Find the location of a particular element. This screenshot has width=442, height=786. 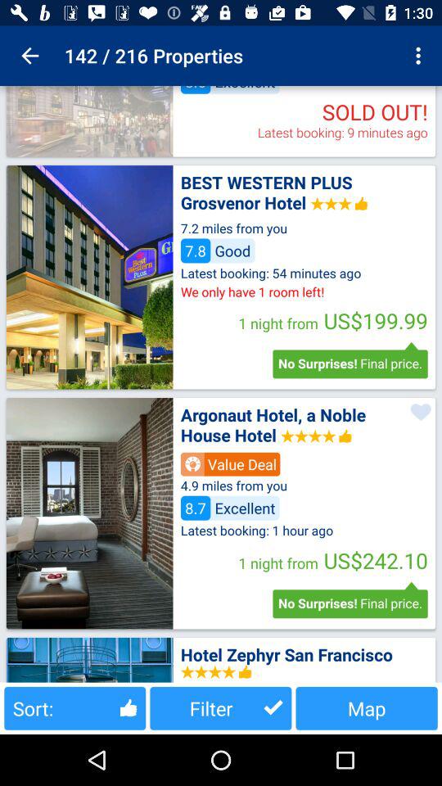

launch the icon below the hotel zephyr san is located at coordinates (367, 707).